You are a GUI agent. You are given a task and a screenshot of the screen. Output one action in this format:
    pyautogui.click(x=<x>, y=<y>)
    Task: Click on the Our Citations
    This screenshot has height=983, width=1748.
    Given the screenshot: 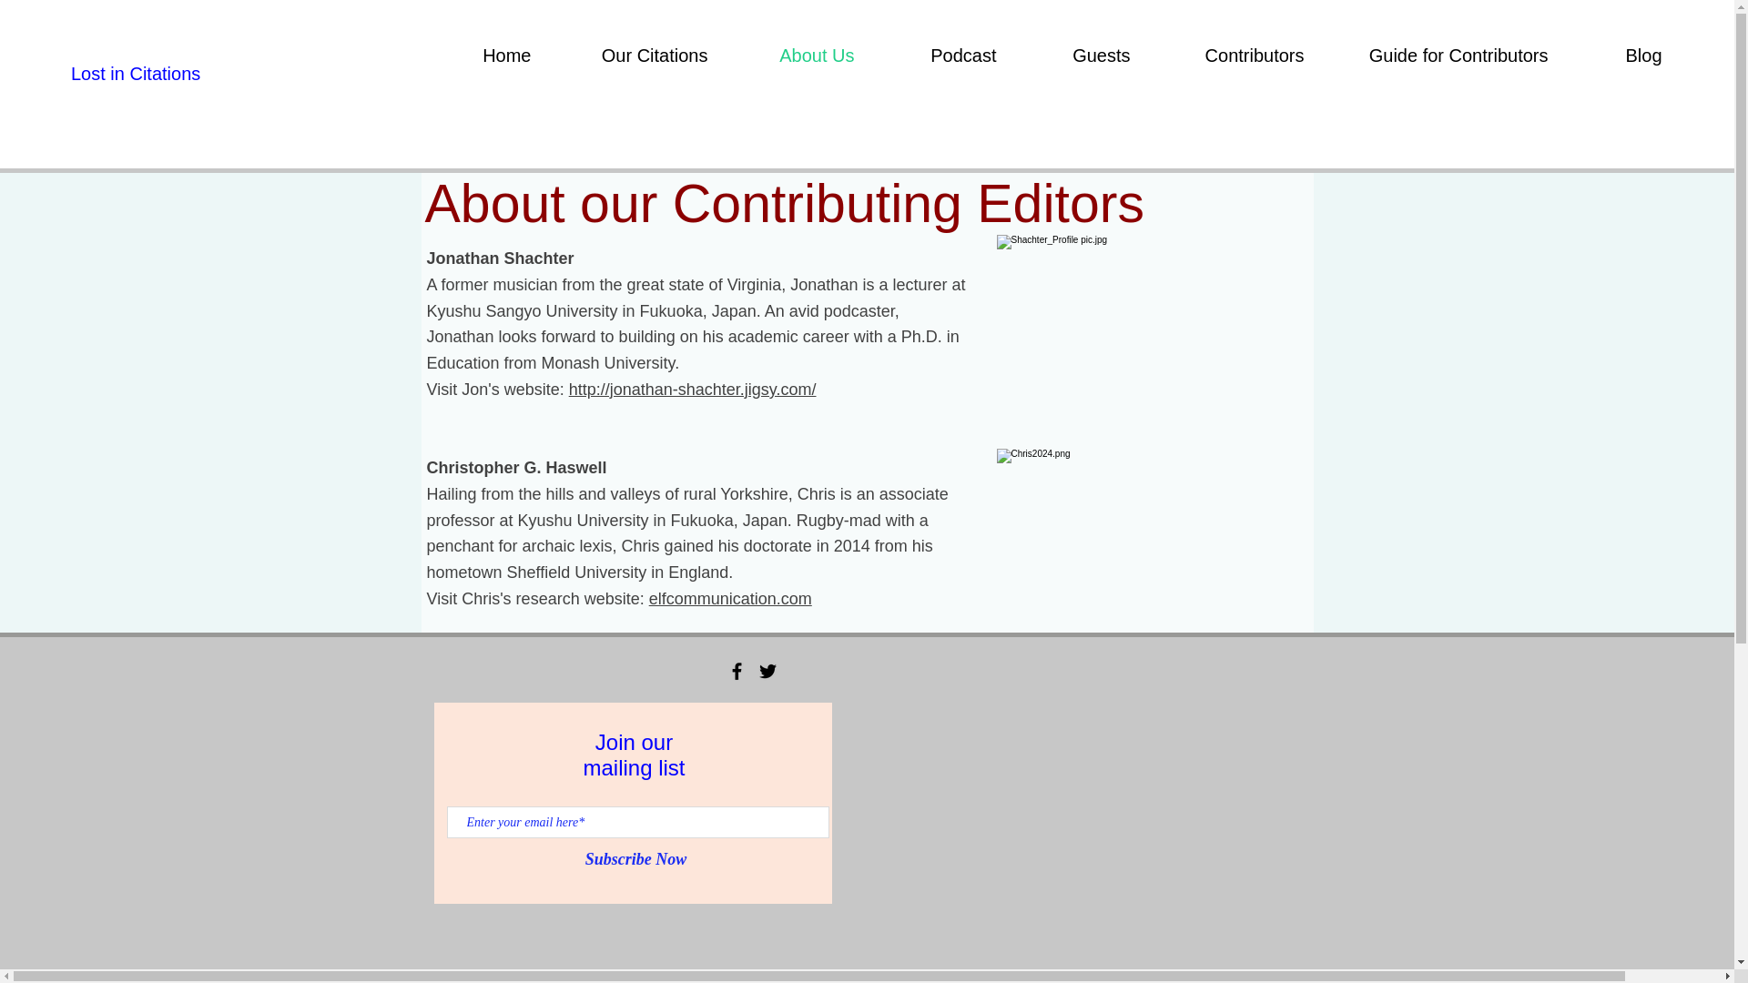 What is the action you would take?
    pyautogui.click(x=632, y=55)
    